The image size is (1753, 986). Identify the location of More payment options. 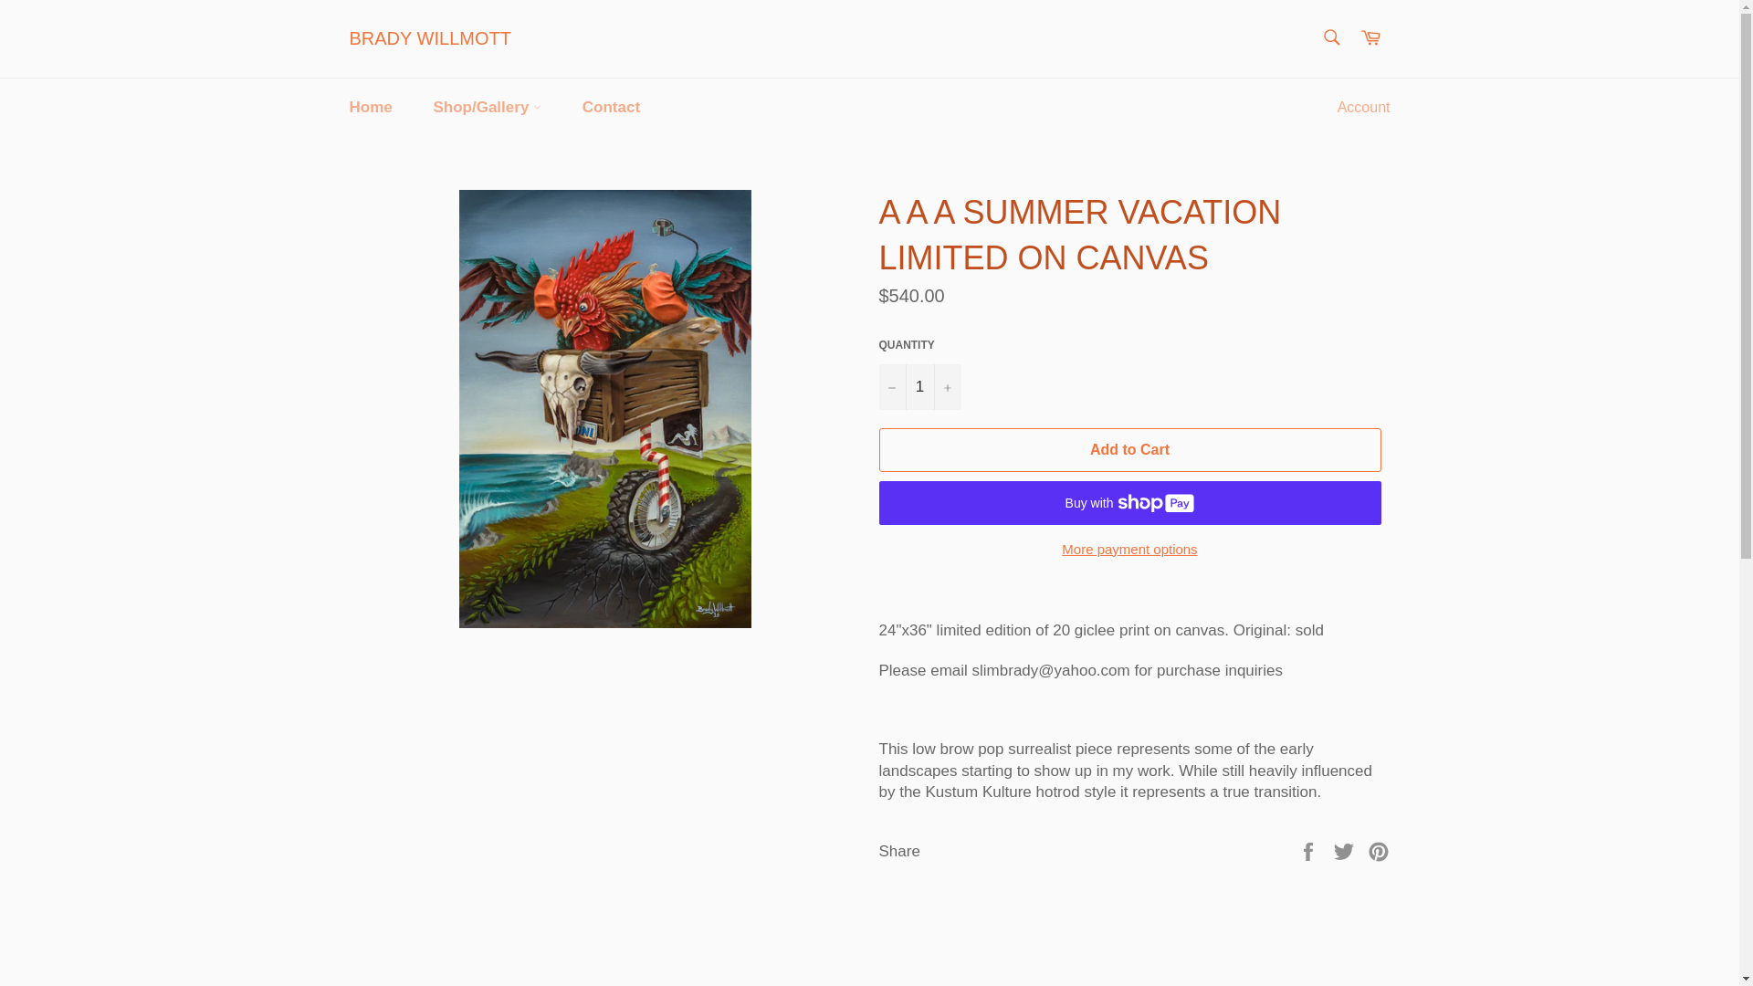
(1128, 550).